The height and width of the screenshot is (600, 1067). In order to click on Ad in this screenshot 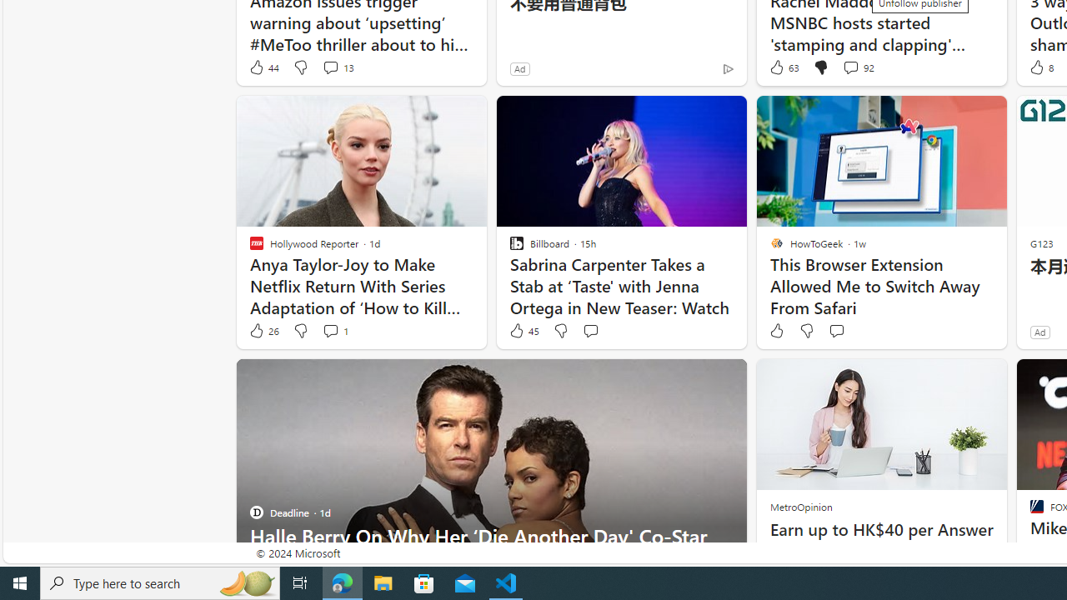, I will do `click(1039, 332)`.